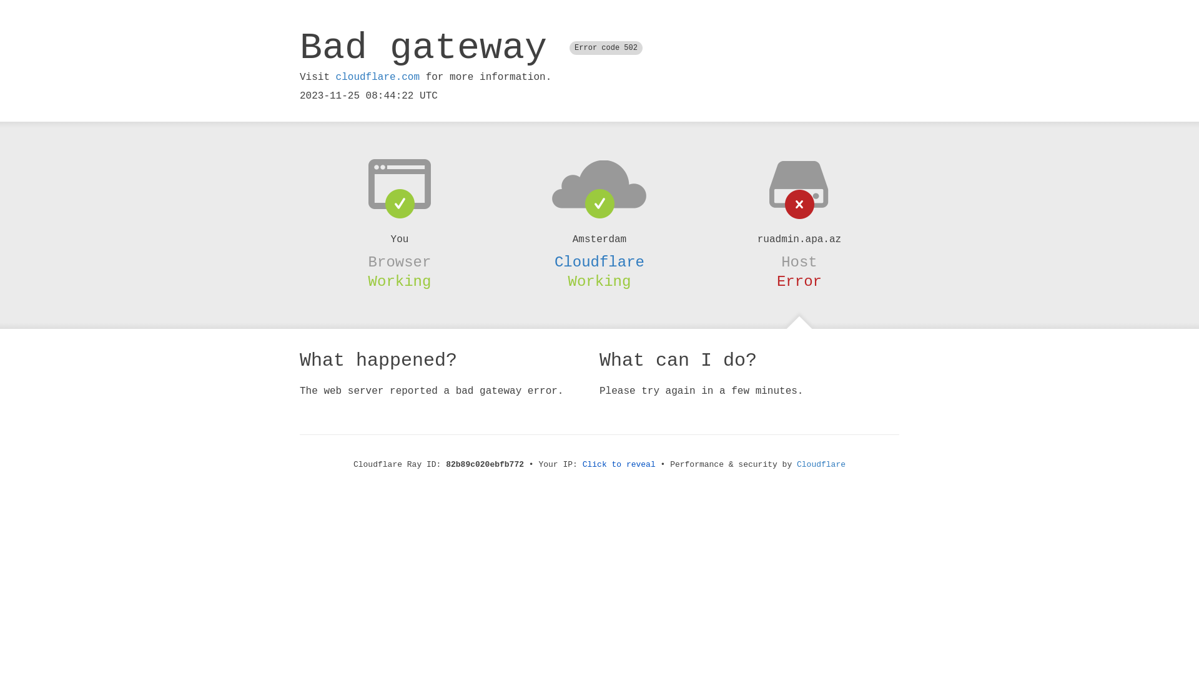 This screenshot has width=1199, height=674. What do you see at coordinates (599, 262) in the screenshot?
I see `Cloudflare` at bounding box center [599, 262].